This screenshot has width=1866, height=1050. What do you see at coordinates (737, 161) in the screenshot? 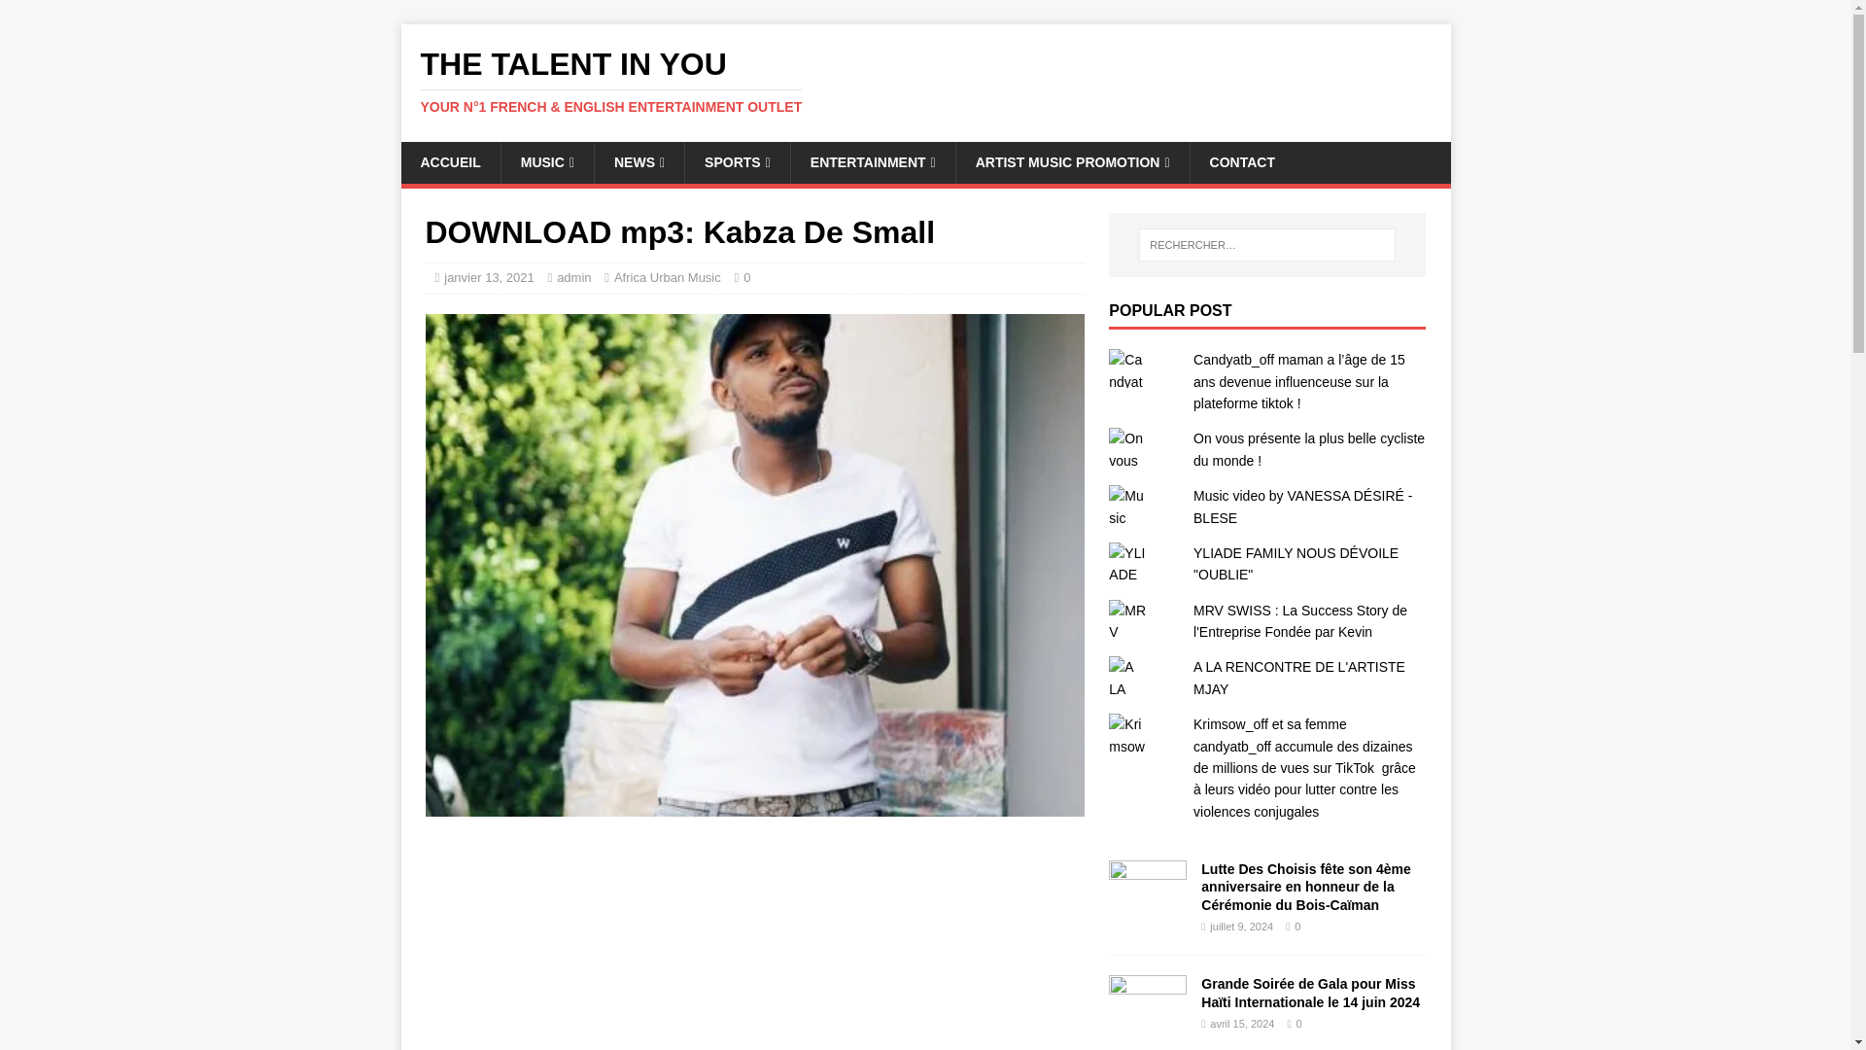
I see `SPORTS` at bounding box center [737, 161].